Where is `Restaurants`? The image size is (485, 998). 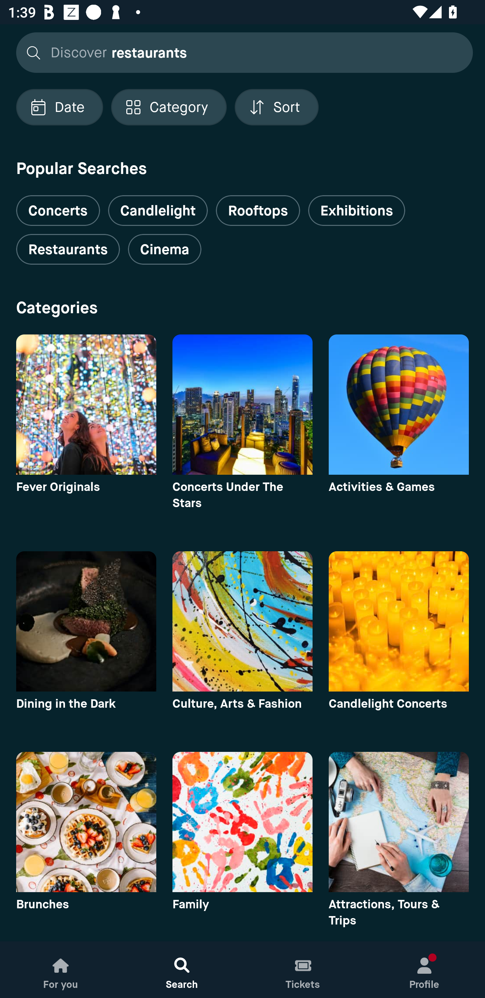
Restaurants is located at coordinates (68, 249).